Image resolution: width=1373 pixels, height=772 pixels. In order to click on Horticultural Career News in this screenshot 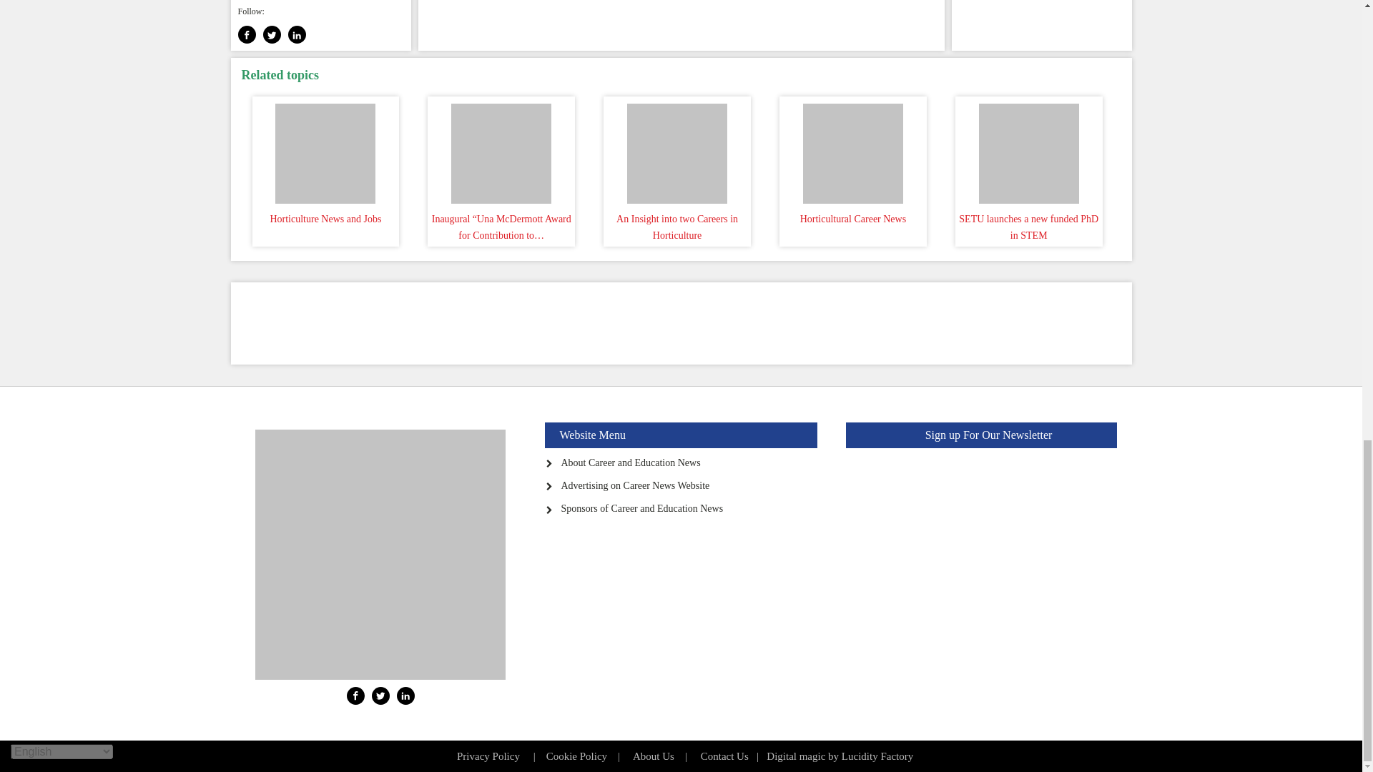, I will do `click(852, 150)`.